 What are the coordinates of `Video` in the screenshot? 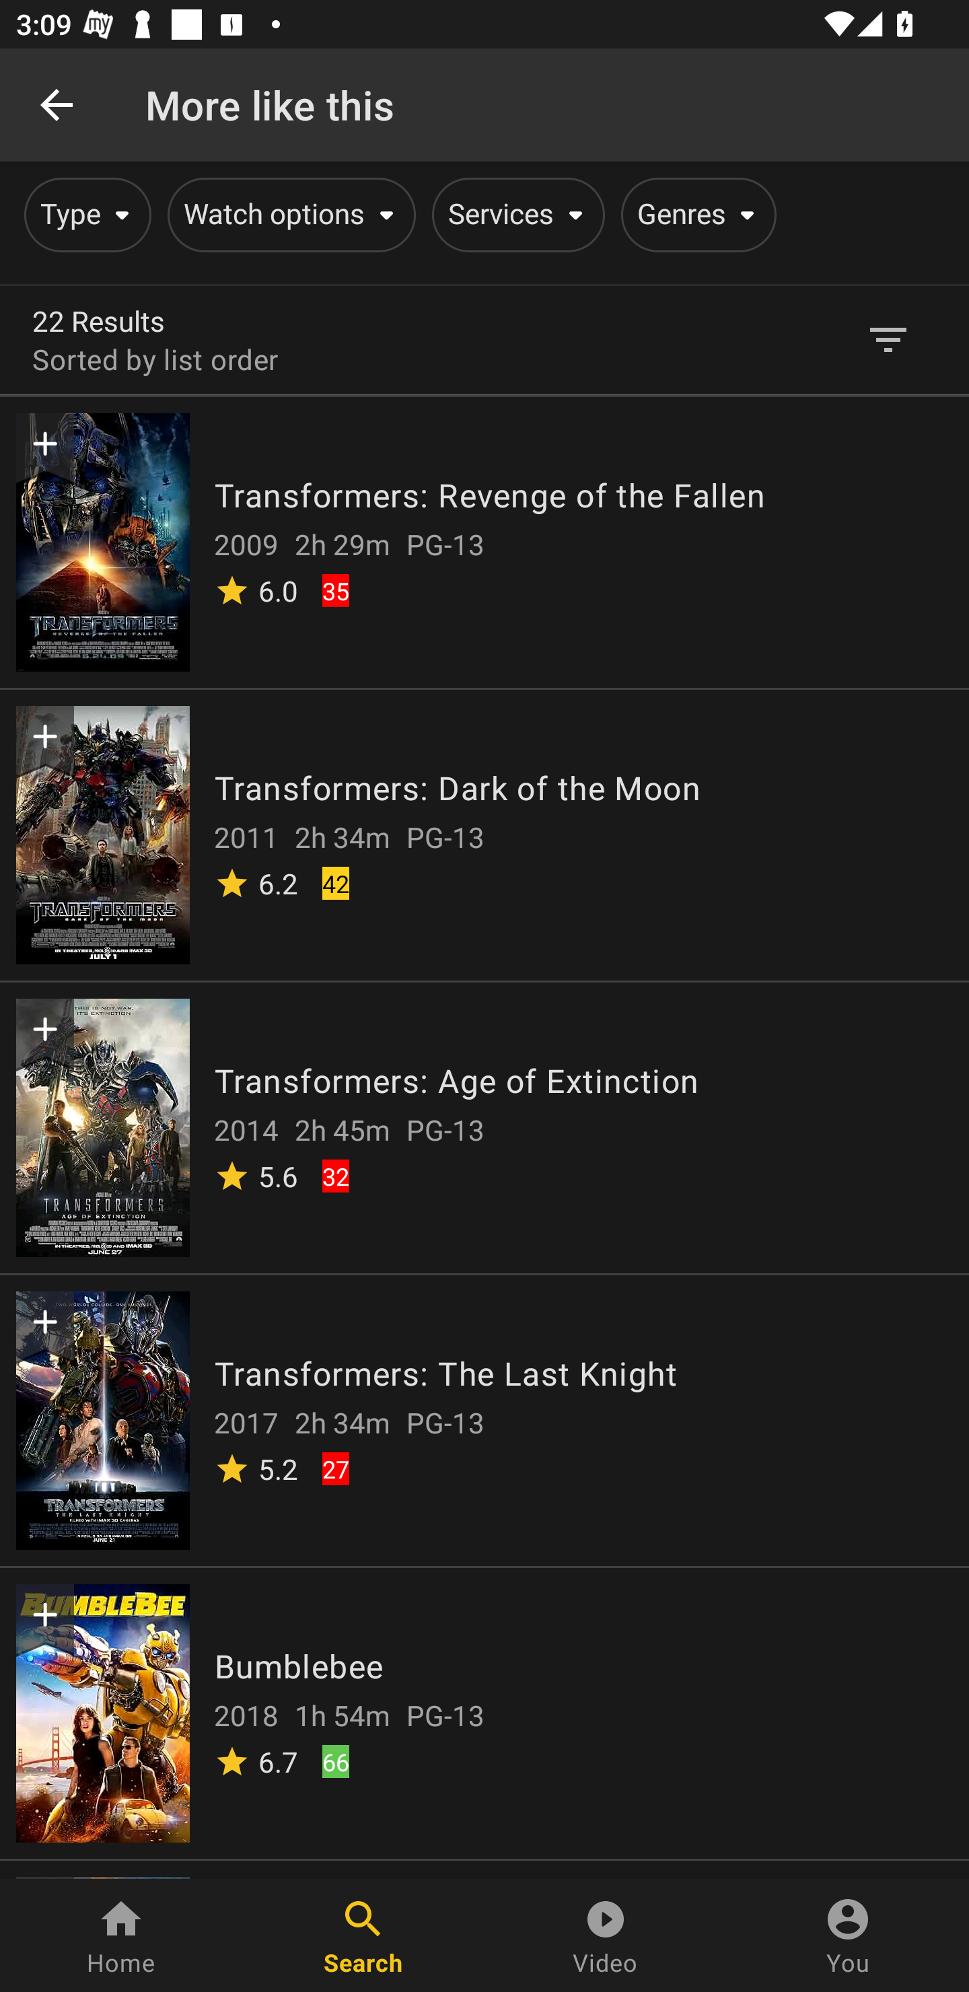 It's located at (606, 1935).